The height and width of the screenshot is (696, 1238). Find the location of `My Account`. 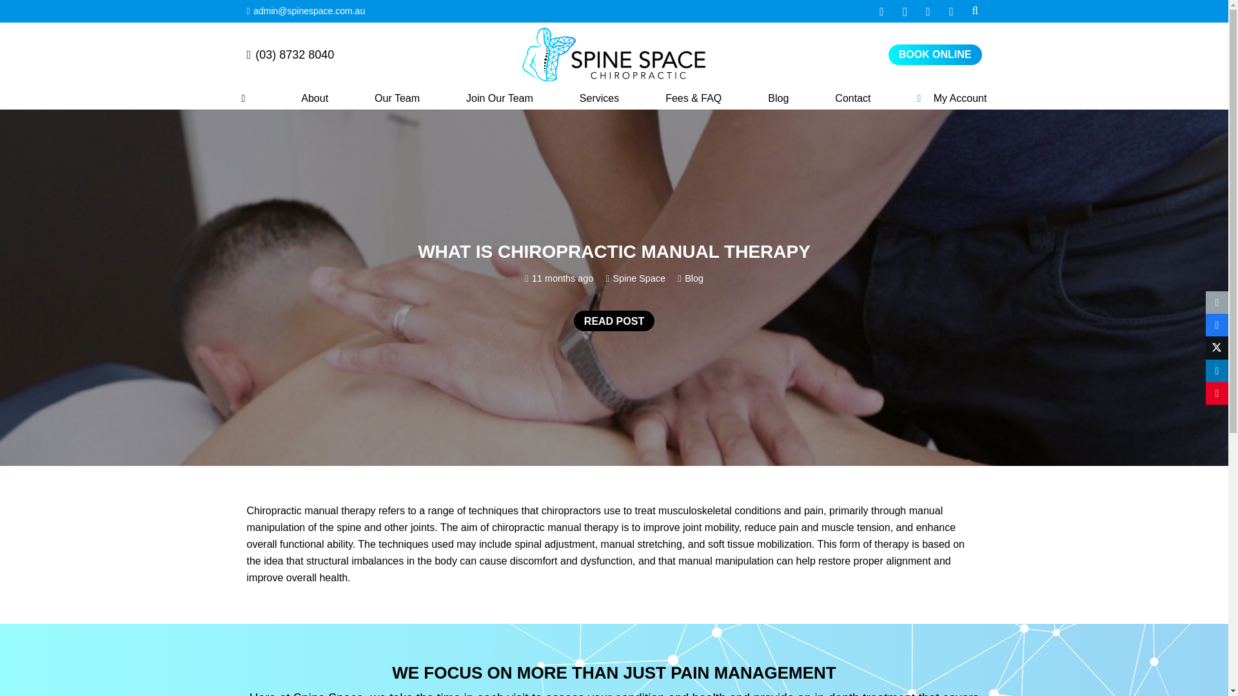

My Account is located at coordinates (951, 99).